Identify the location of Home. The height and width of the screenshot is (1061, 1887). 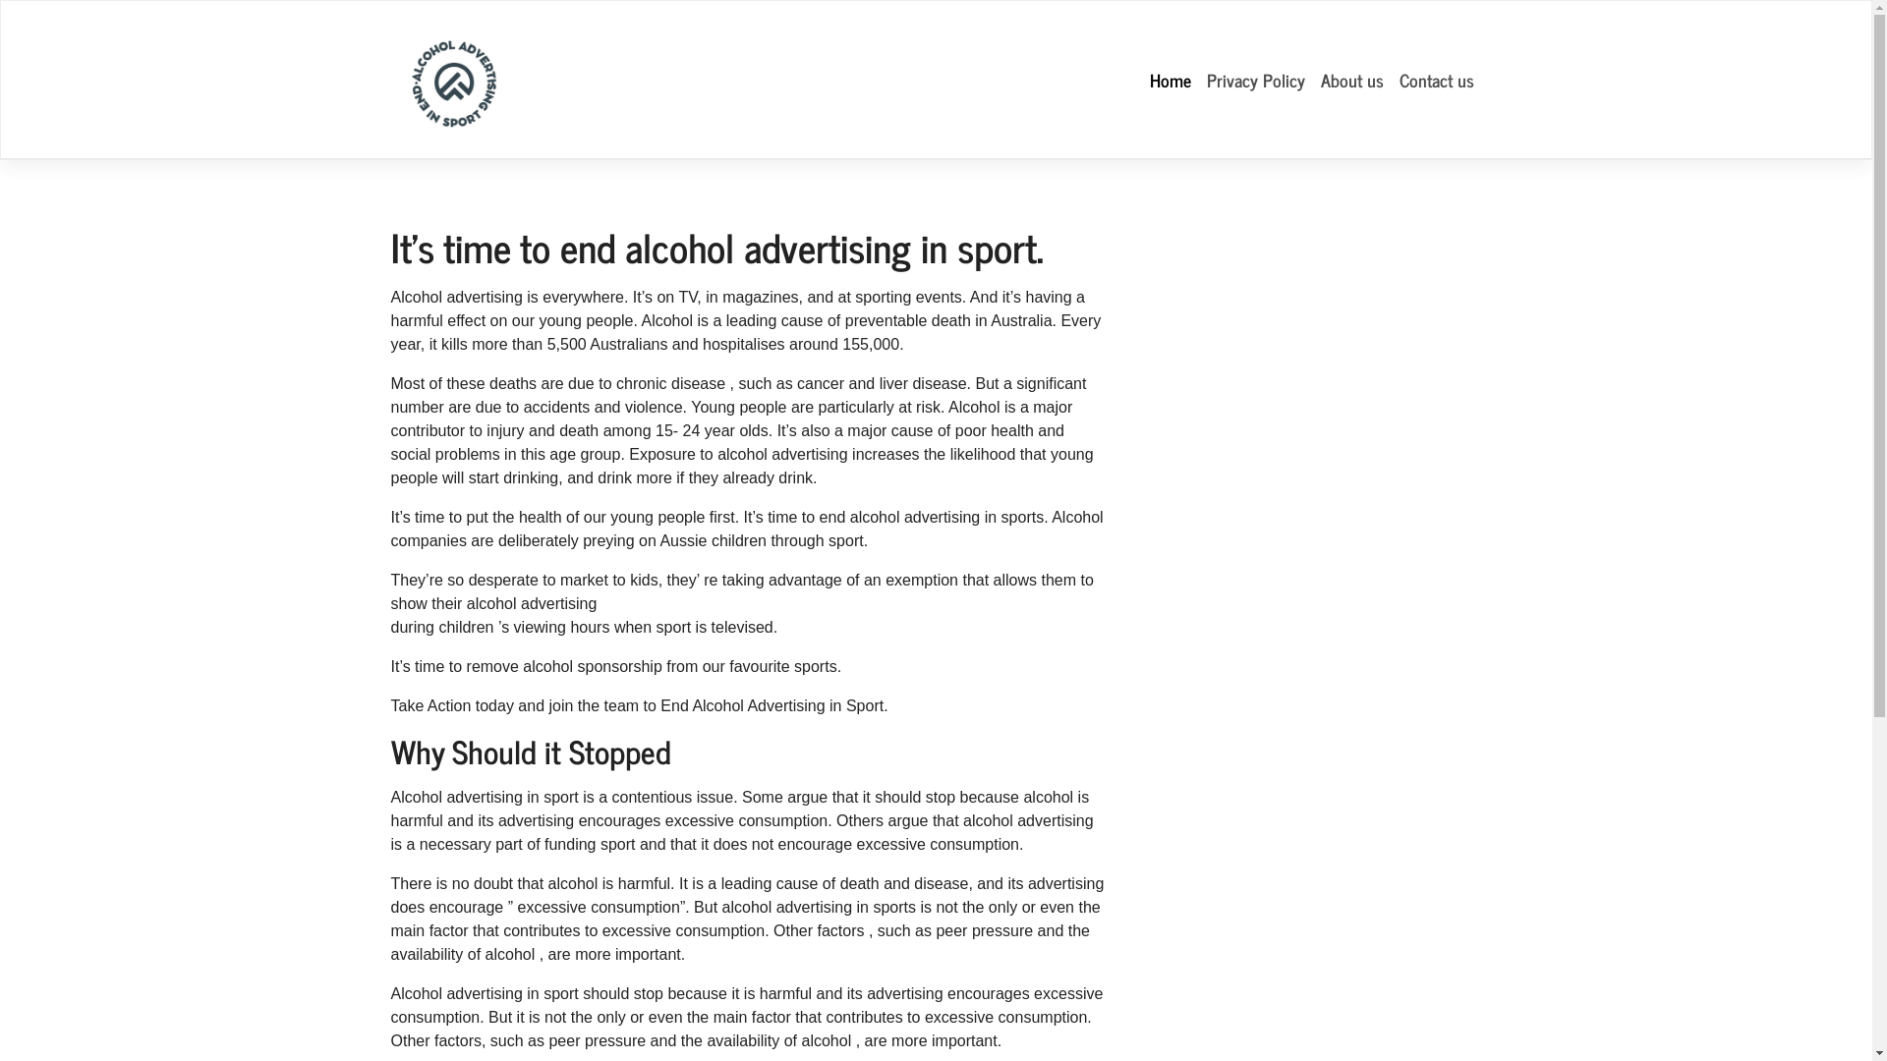
(1171, 81).